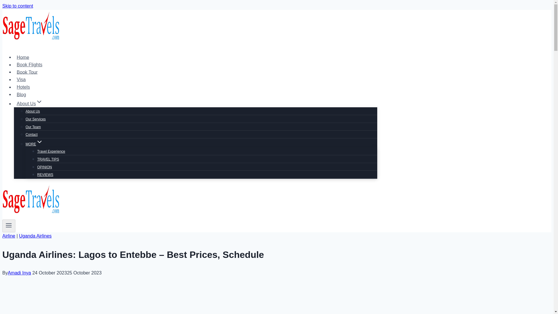  I want to click on REVIEWS, so click(45, 174).